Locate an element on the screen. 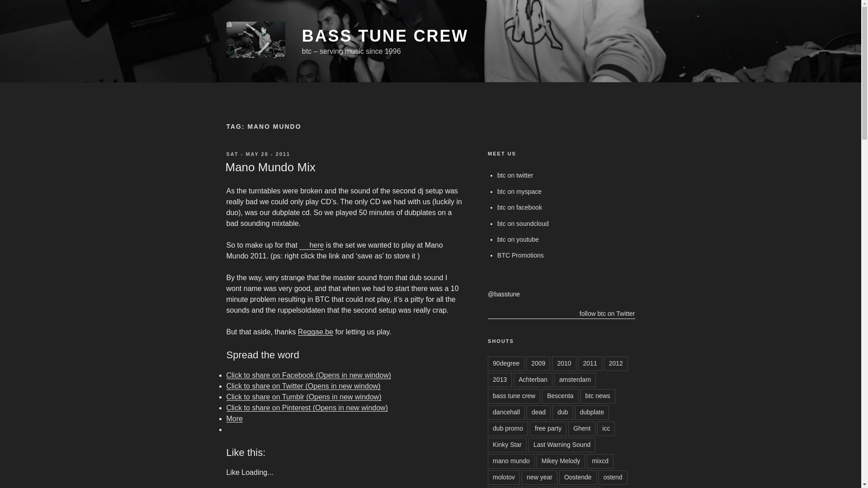  ostend is located at coordinates (613, 478).